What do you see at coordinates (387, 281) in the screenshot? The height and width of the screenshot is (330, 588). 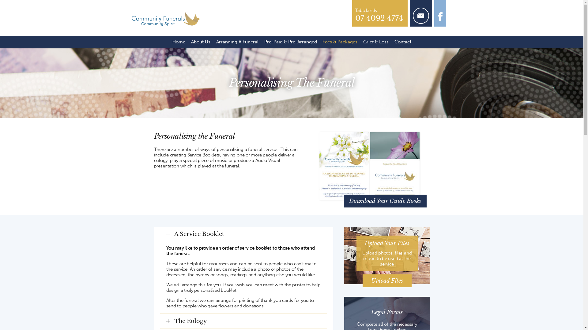 I see `Upload Files` at bounding box center [387, 281].